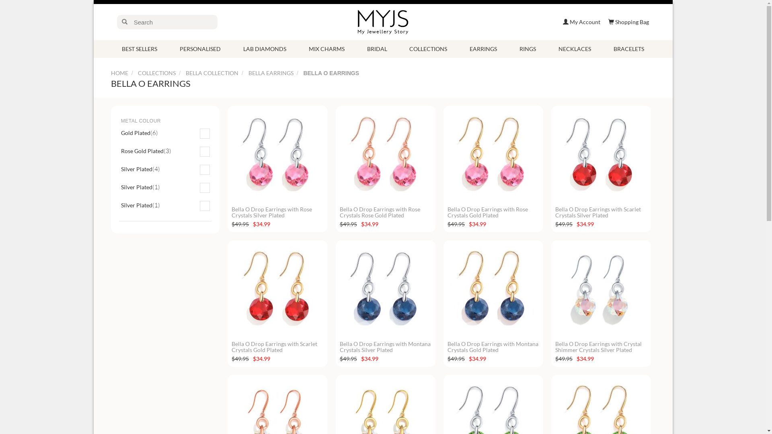 The height and width of the screenshot is (434, 772). I want to click on BRIDAL, so click(377, 49).